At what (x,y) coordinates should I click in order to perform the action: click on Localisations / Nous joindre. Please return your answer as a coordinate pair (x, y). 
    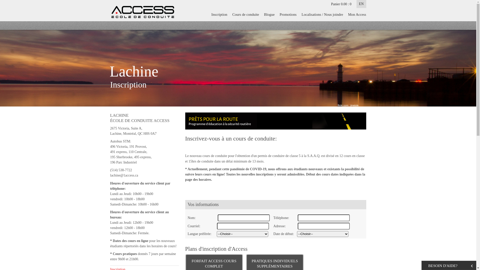
    Looking at the image, I should click on (322, 14).